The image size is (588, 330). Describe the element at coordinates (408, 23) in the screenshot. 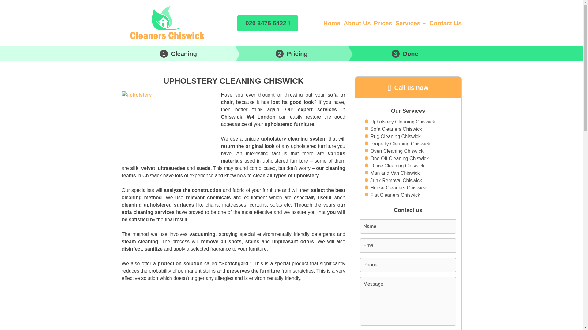

I see `Services` at that location.